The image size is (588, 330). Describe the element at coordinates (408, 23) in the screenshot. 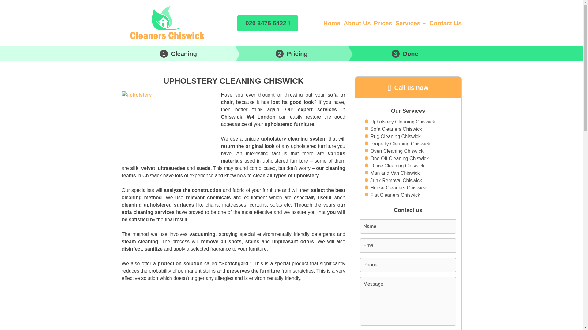

I see `Services` at that location.